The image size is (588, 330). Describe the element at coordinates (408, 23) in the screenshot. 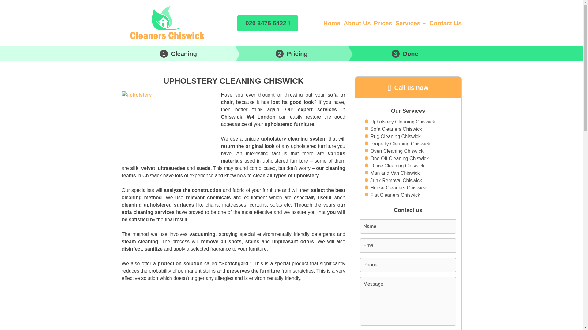

I see `Services` at that location.